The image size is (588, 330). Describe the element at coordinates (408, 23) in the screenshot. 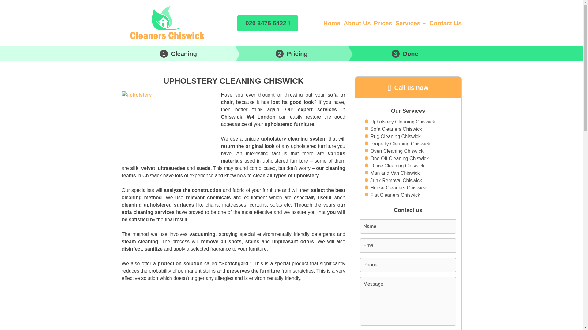

I see `Services` at that location.